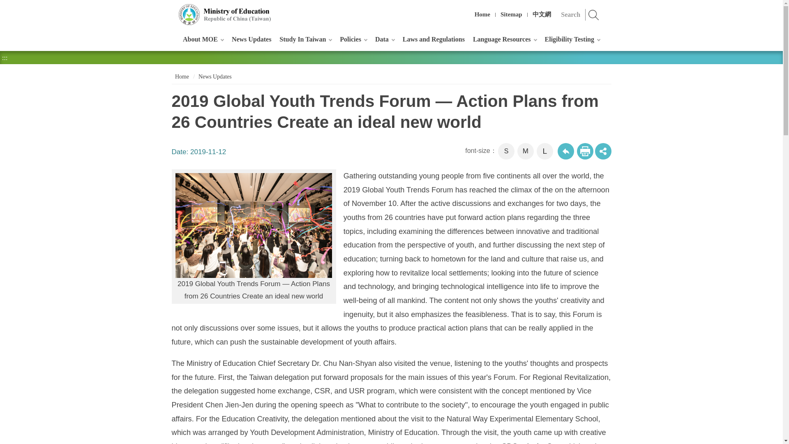 The width and height of the screenshot is (789, 444). I want to click on Language Resources, so click(505, 39).